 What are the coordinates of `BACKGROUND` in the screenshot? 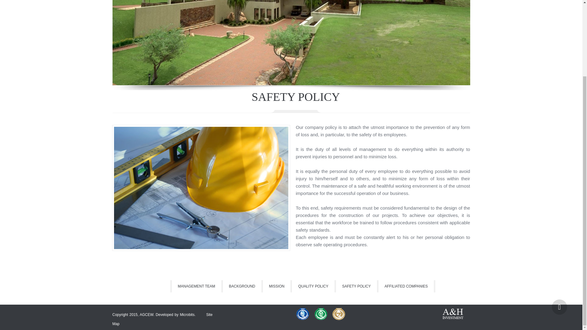 It's located at (243, 286).